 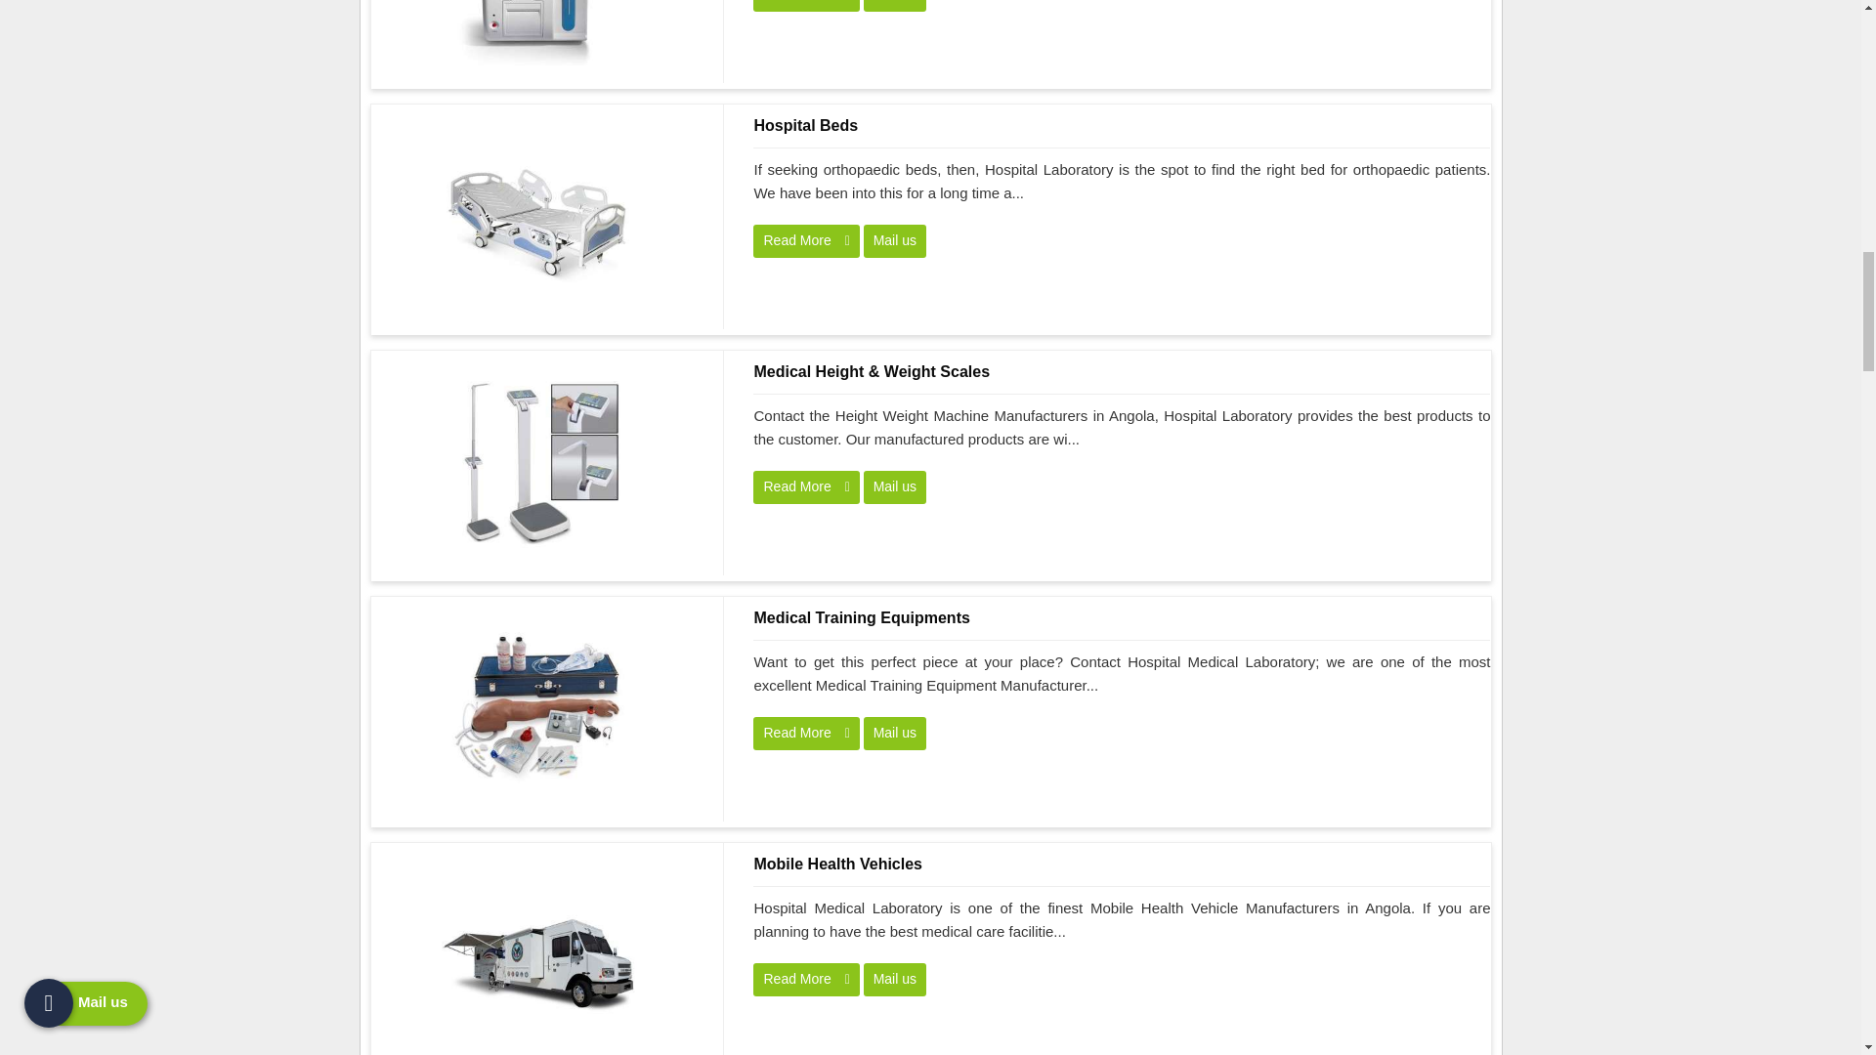 I want to click on Read More, so click(x=806, y=6).